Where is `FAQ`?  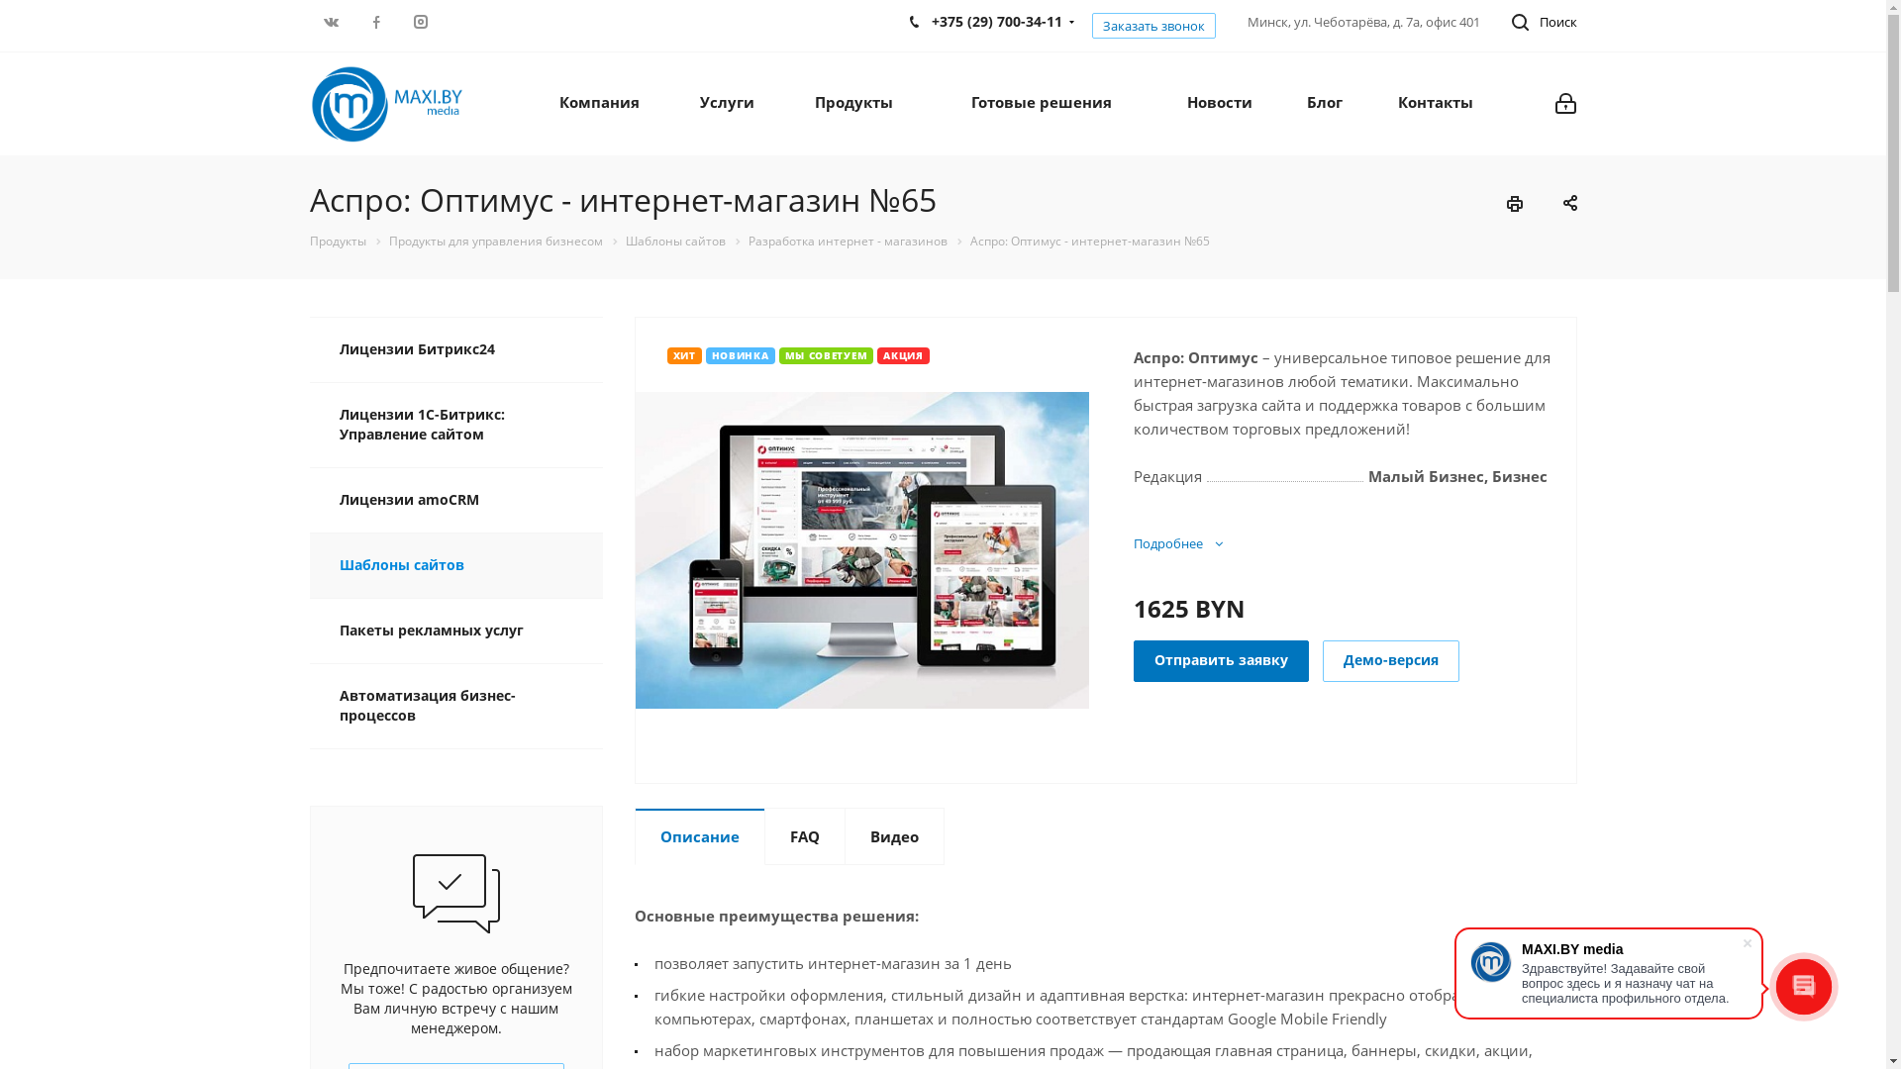 FAQ is located at coordinates (805, 836).